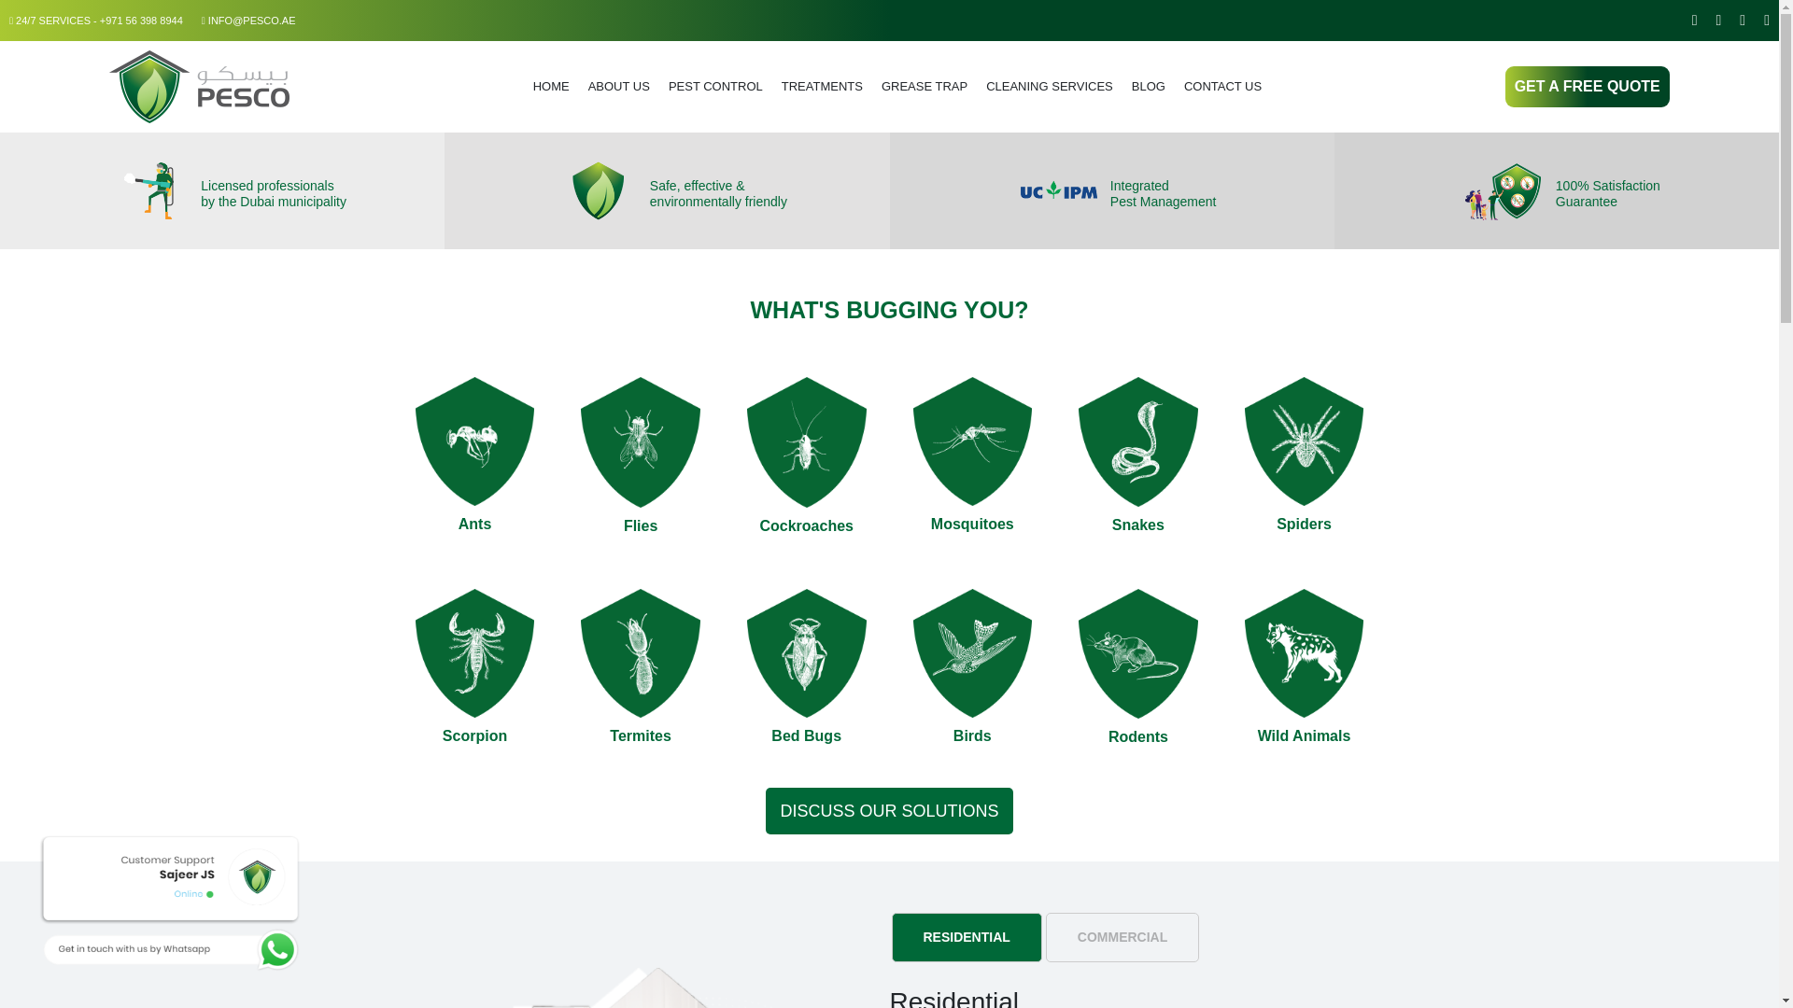  What do you see at coordinates (619, 86) in the screenshot?
I see `ABOUT US` at bounding box center [619, 86].